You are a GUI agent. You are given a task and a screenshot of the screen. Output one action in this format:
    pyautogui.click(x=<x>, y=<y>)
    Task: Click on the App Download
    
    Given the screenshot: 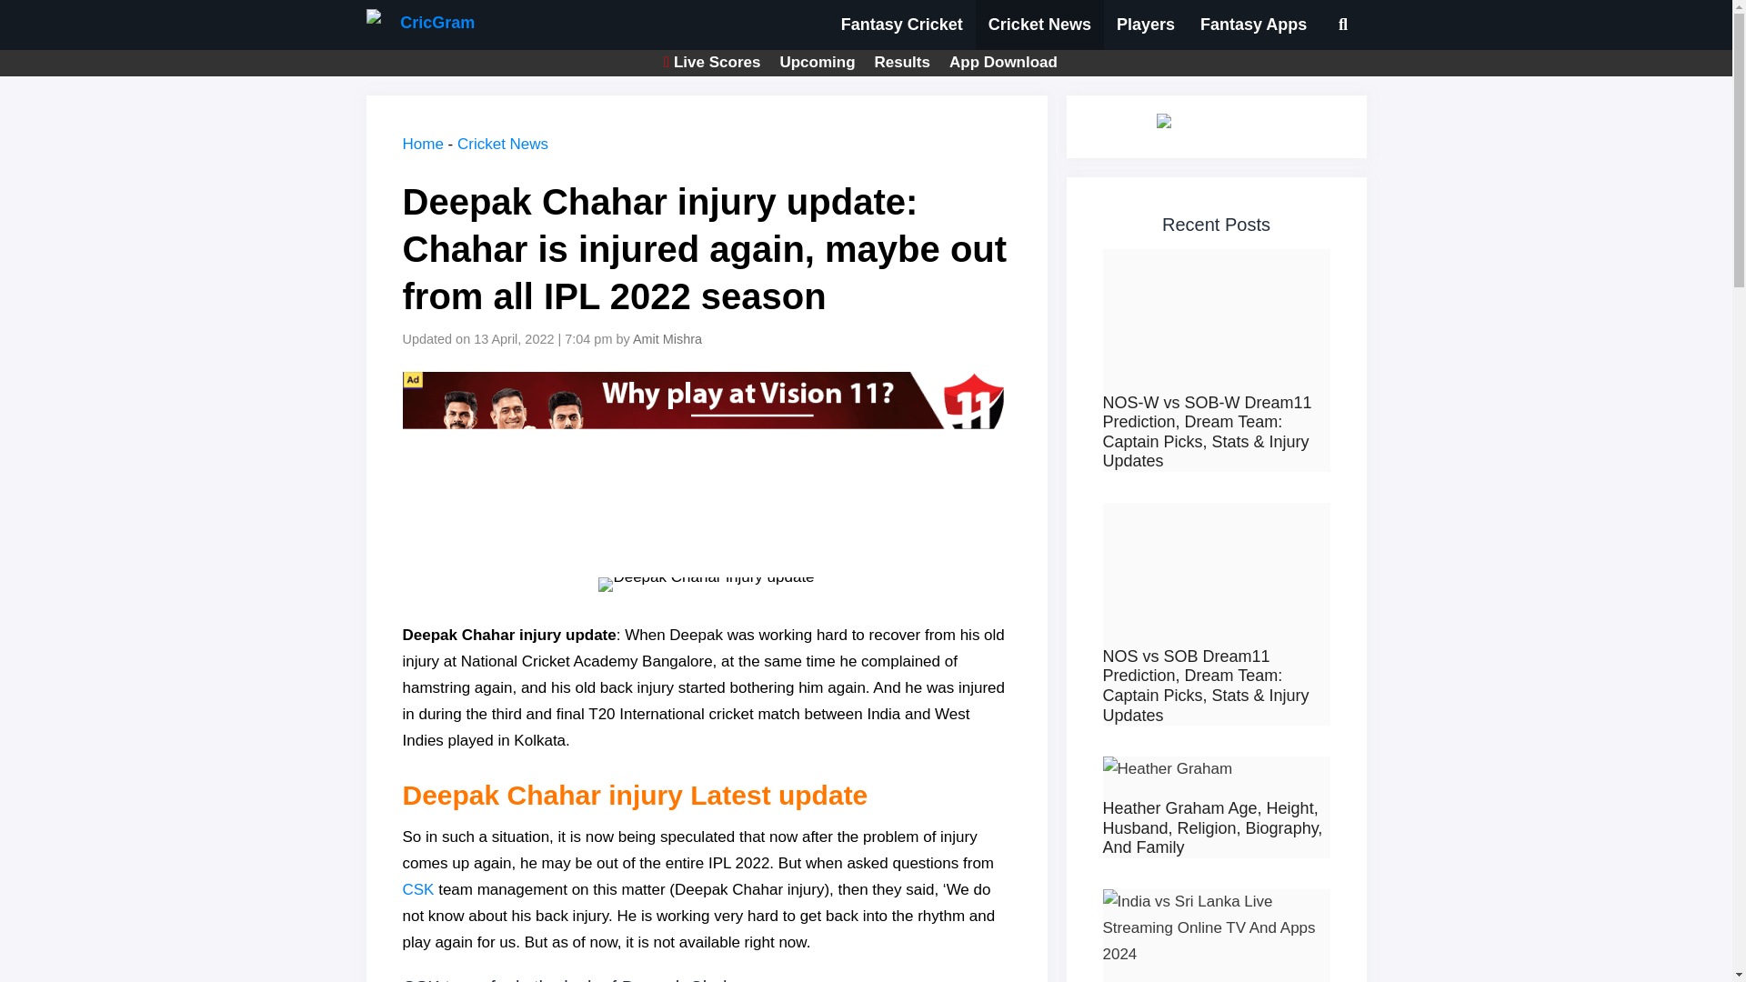 What is the action you would take?
    pyautogui.click(x=1004, y=62)
    